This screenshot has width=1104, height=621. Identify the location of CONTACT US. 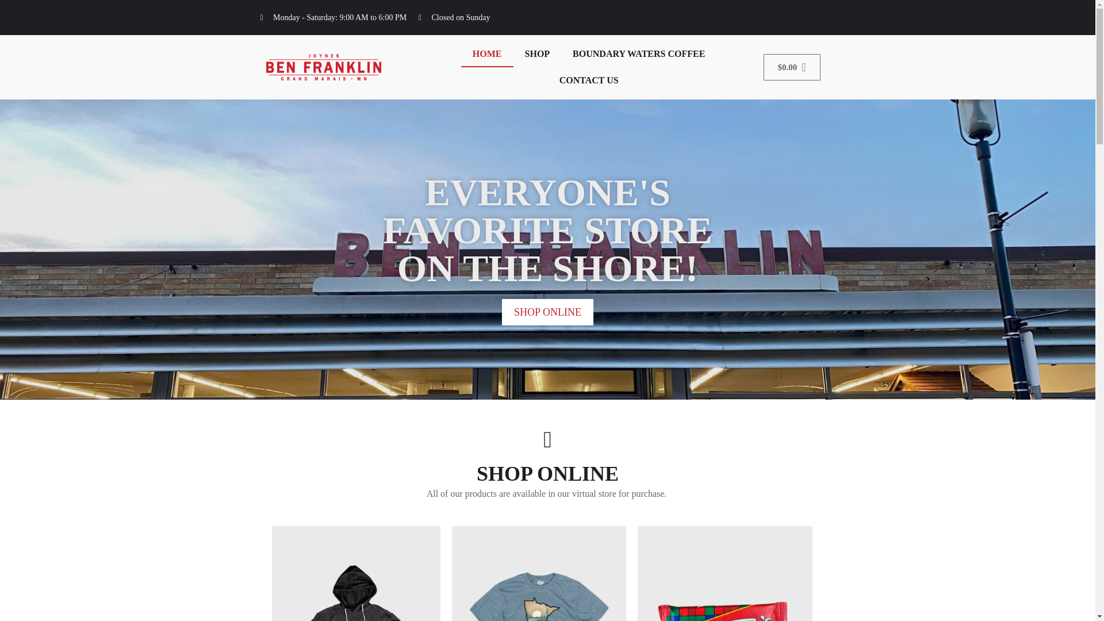
(589, 80).